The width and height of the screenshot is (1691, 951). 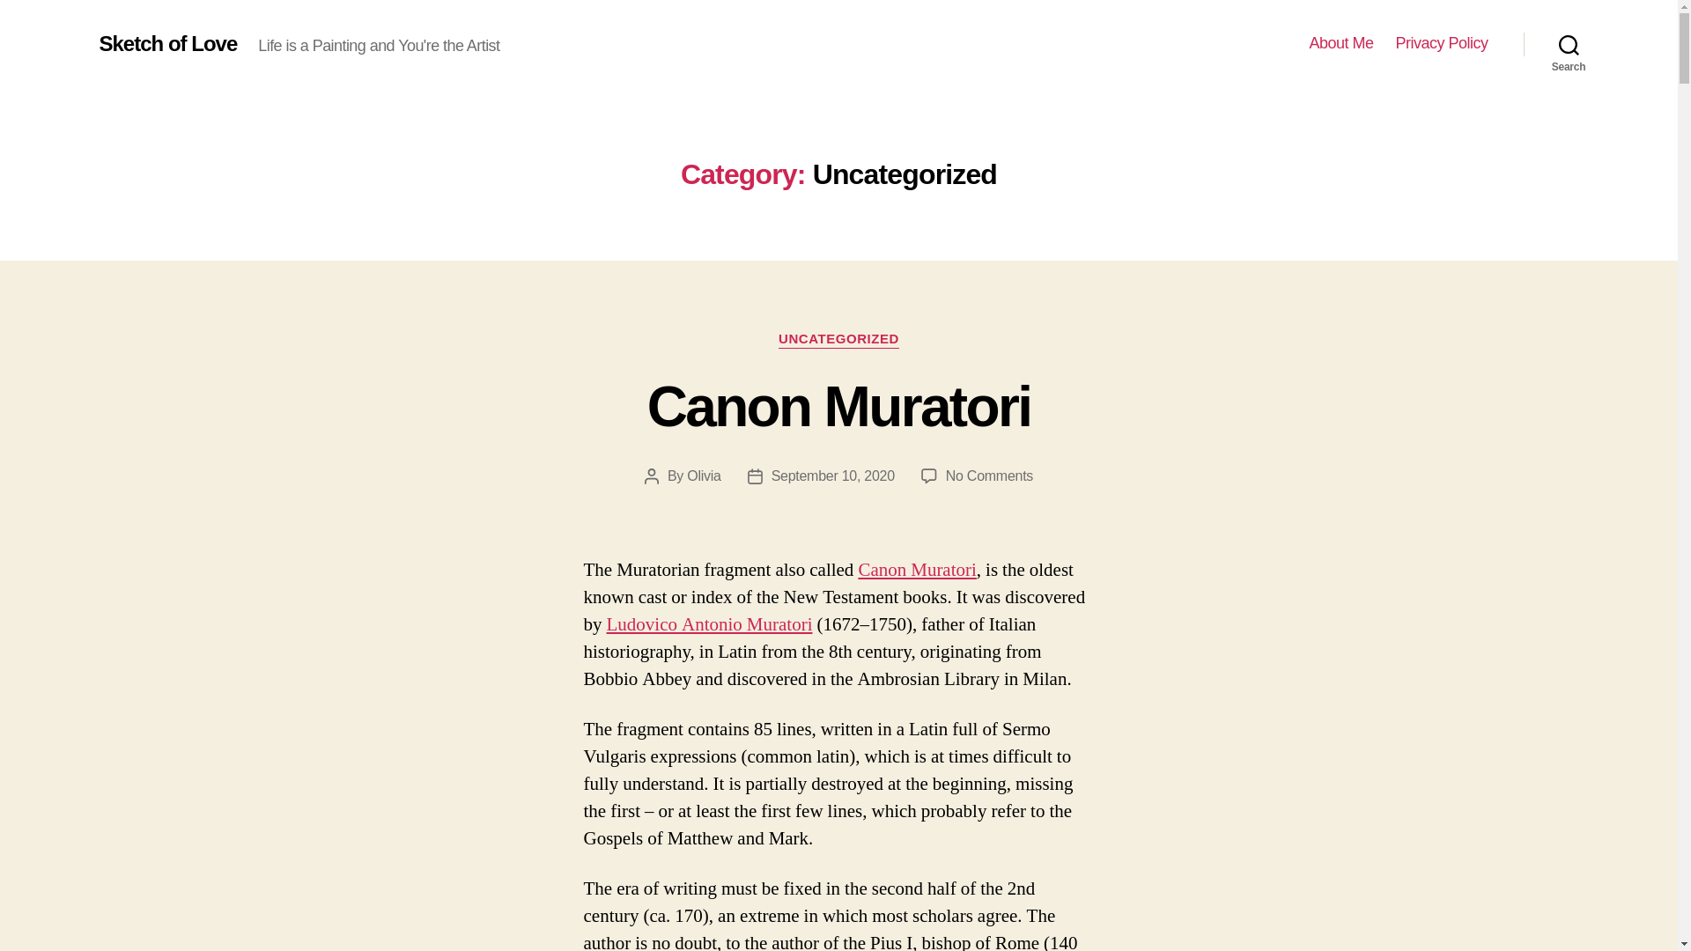 What do you see at coordinates (989, 475) in the screenshot?
I see `Canon Muratori` at bounding box center [989, 475].